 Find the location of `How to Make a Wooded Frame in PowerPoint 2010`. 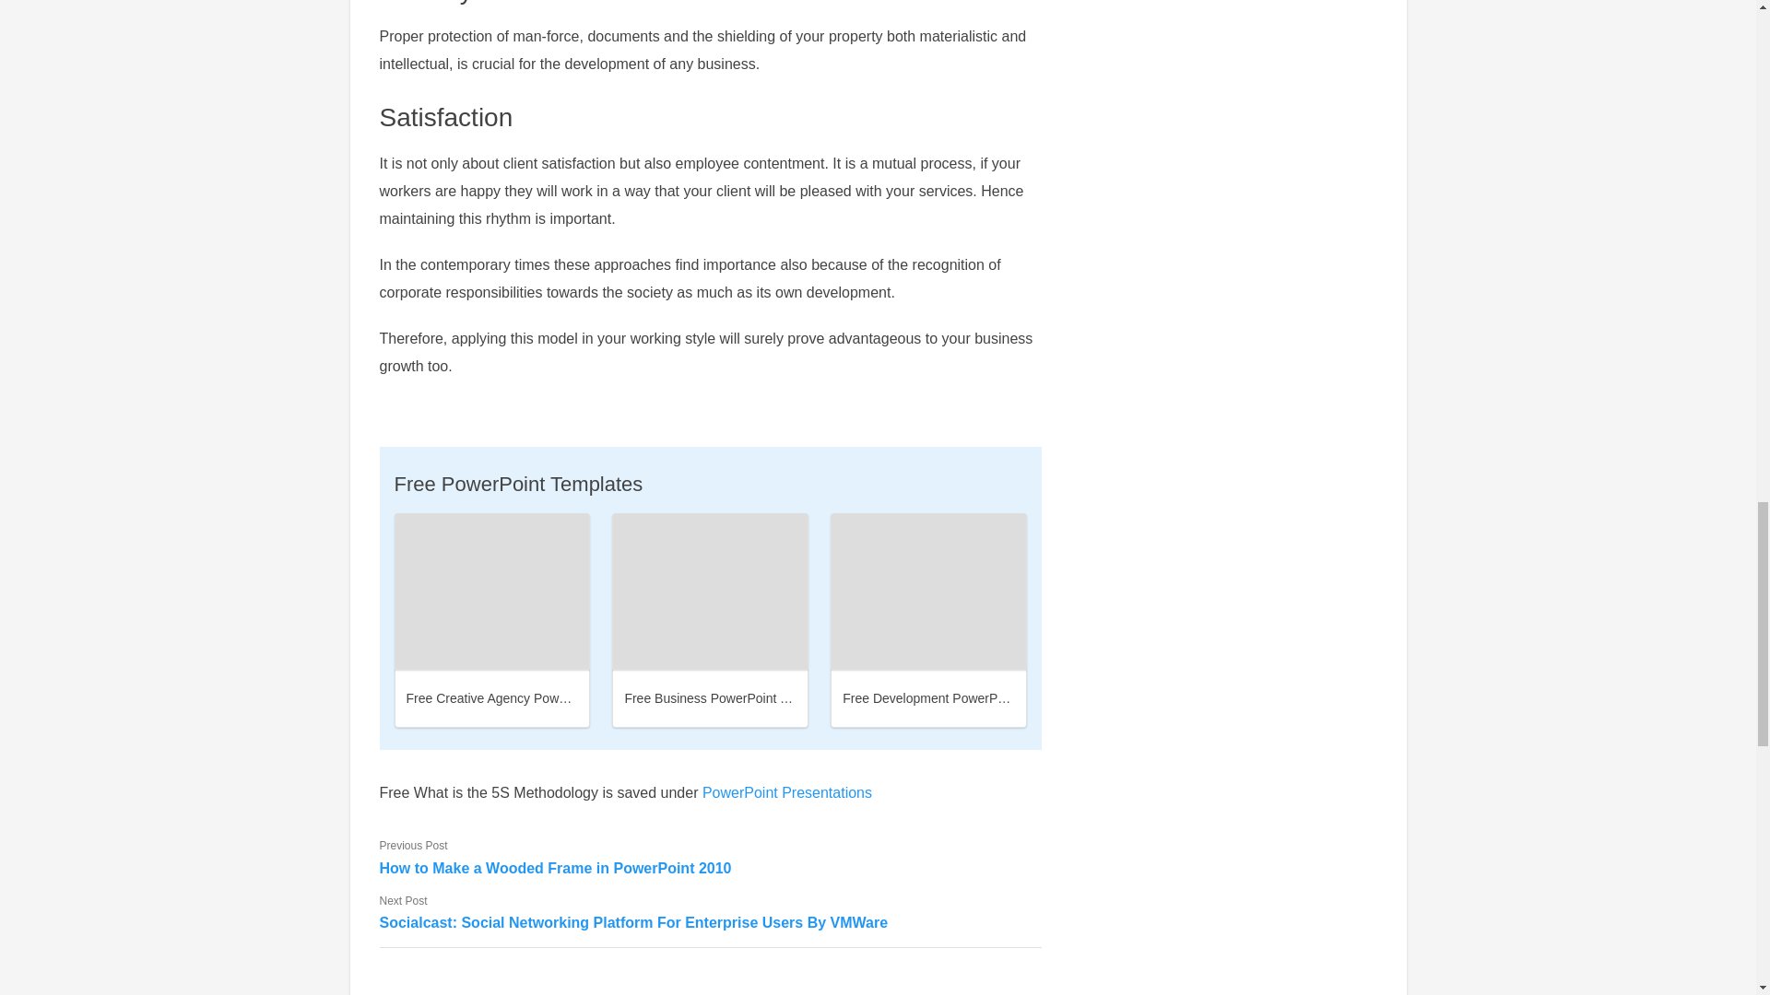

How to Make a Wooded Frame in PowerPoint 2010 is located at coordinates (711, 868).